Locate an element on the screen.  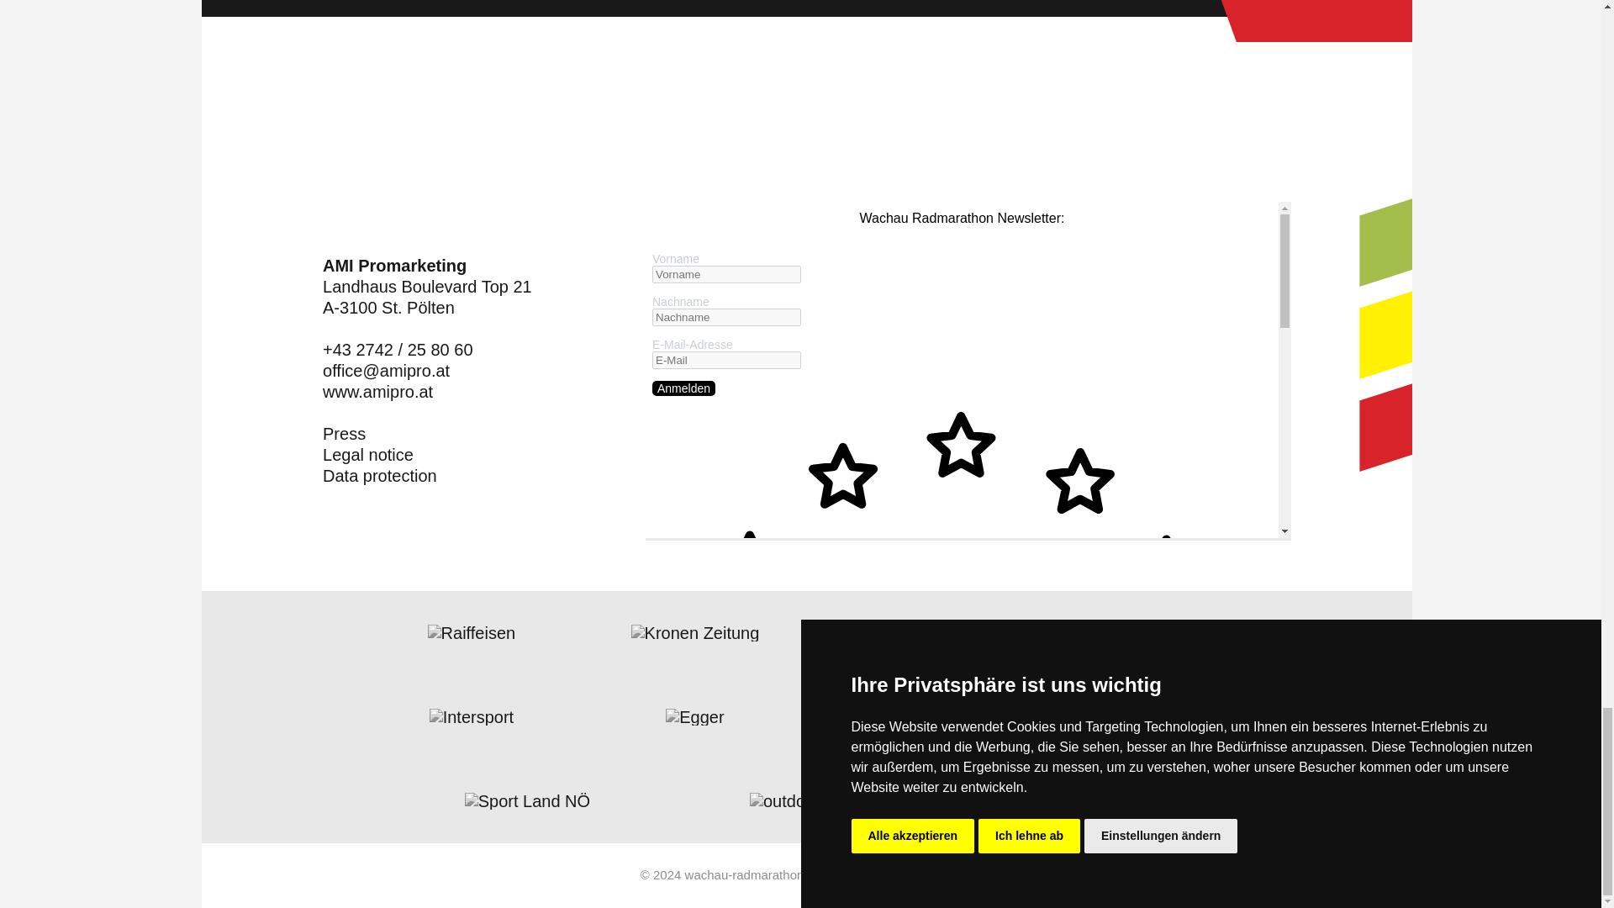
Press is located at coordinates (345, 434).